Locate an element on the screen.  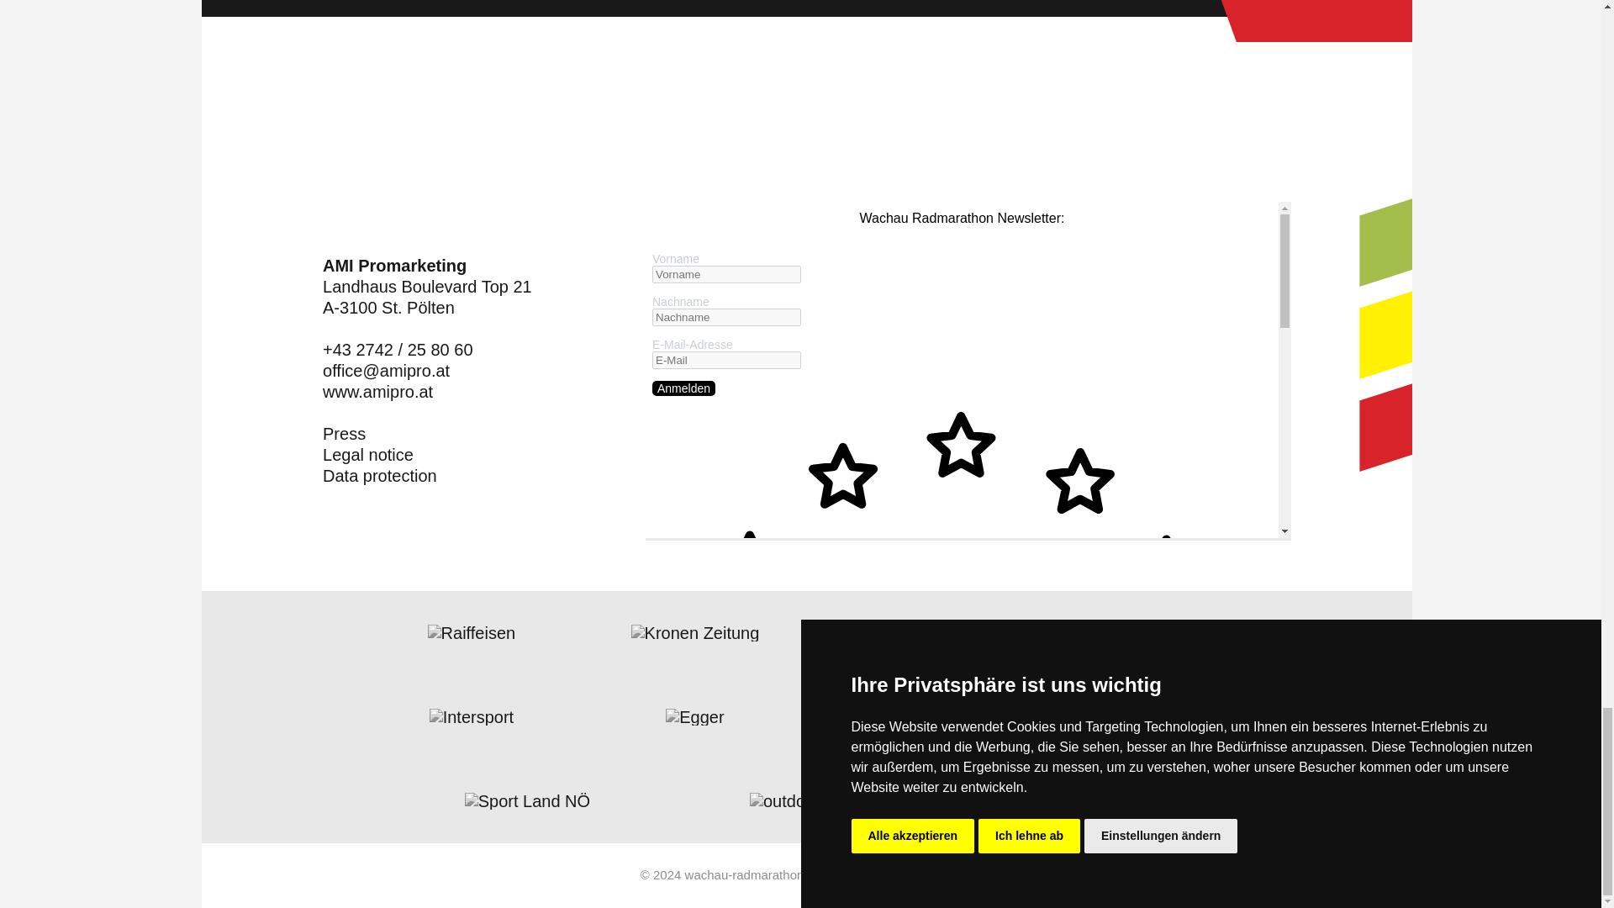
Press is located at coordinates (345, 434).